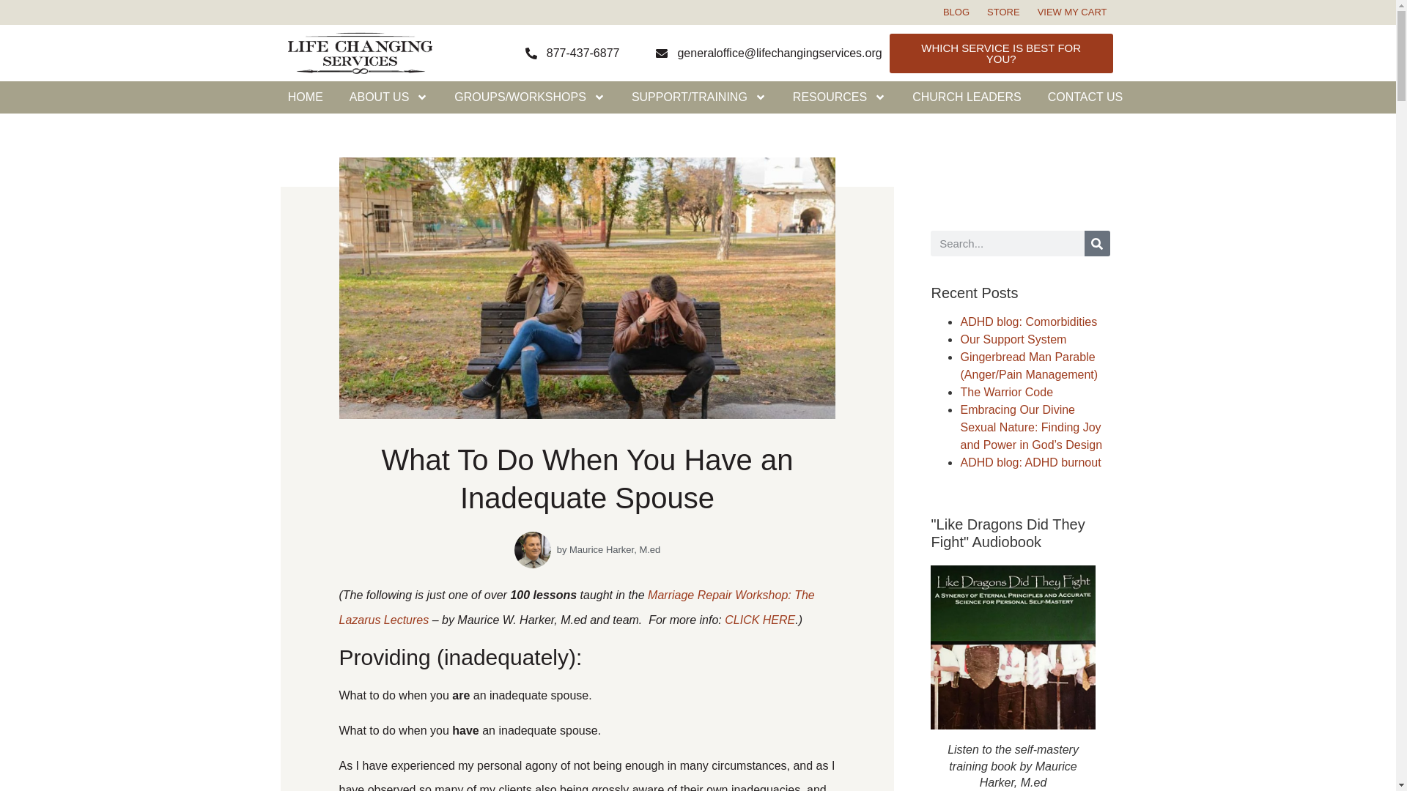 This screenshot has width=1407, height=791. What do you see at coordinates (1002, 14) in the screenshot?
I see `STORE` at bounding box center [1002, 14].